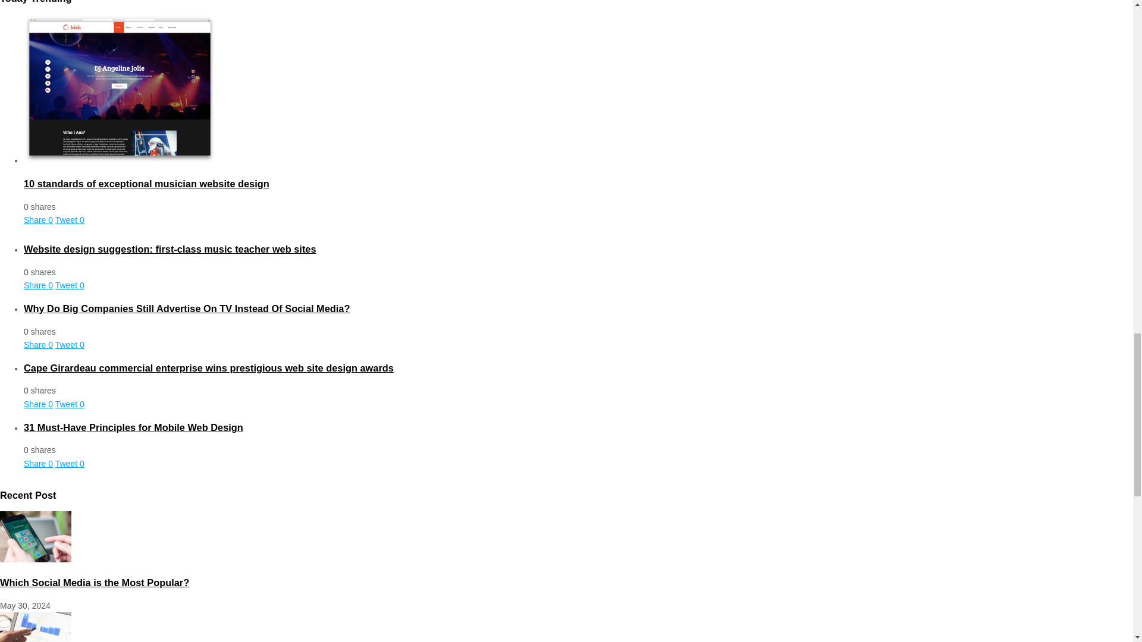 The height and width of the screenshot is (642, 1142). Describe the element at coordinates (120, 89) in the screenshot. I see `10 standards of exceptional musician website design 3` at that location.